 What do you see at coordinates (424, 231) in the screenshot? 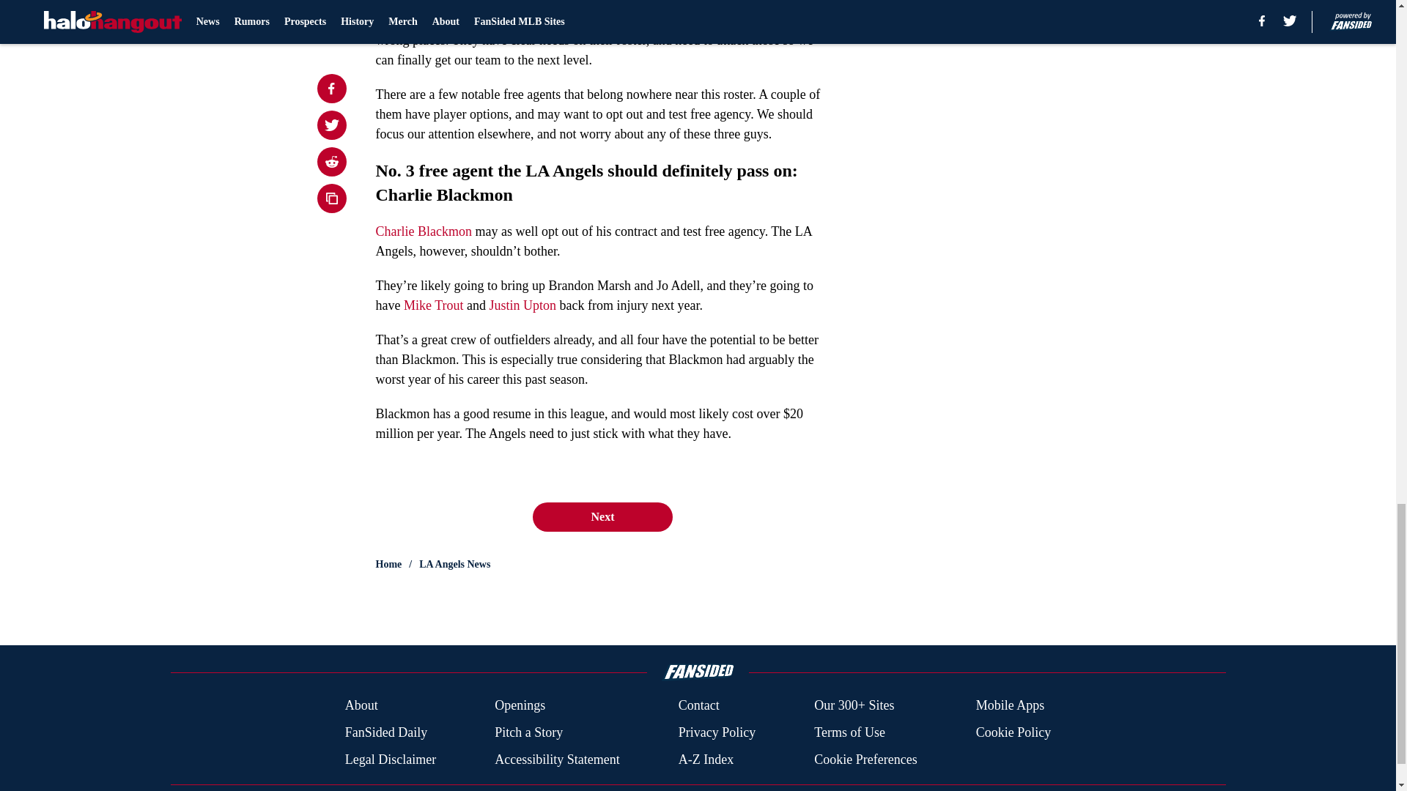
I see `Charlie Blackmon` at bounding box center [424, 231].